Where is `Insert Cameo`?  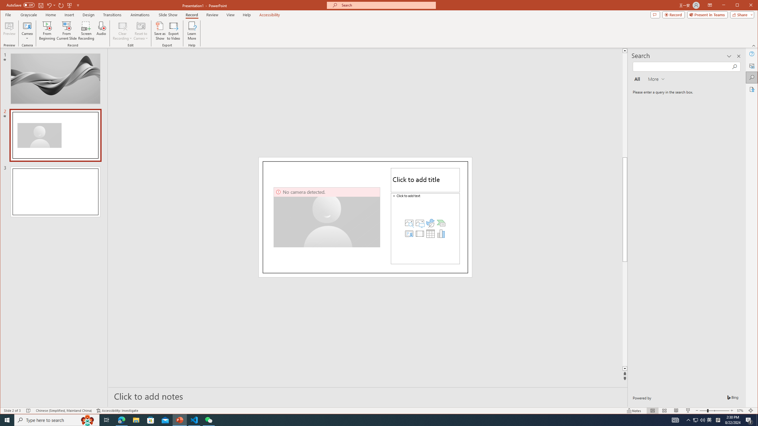 Insert Cameo is located at coordinates (409, 234).